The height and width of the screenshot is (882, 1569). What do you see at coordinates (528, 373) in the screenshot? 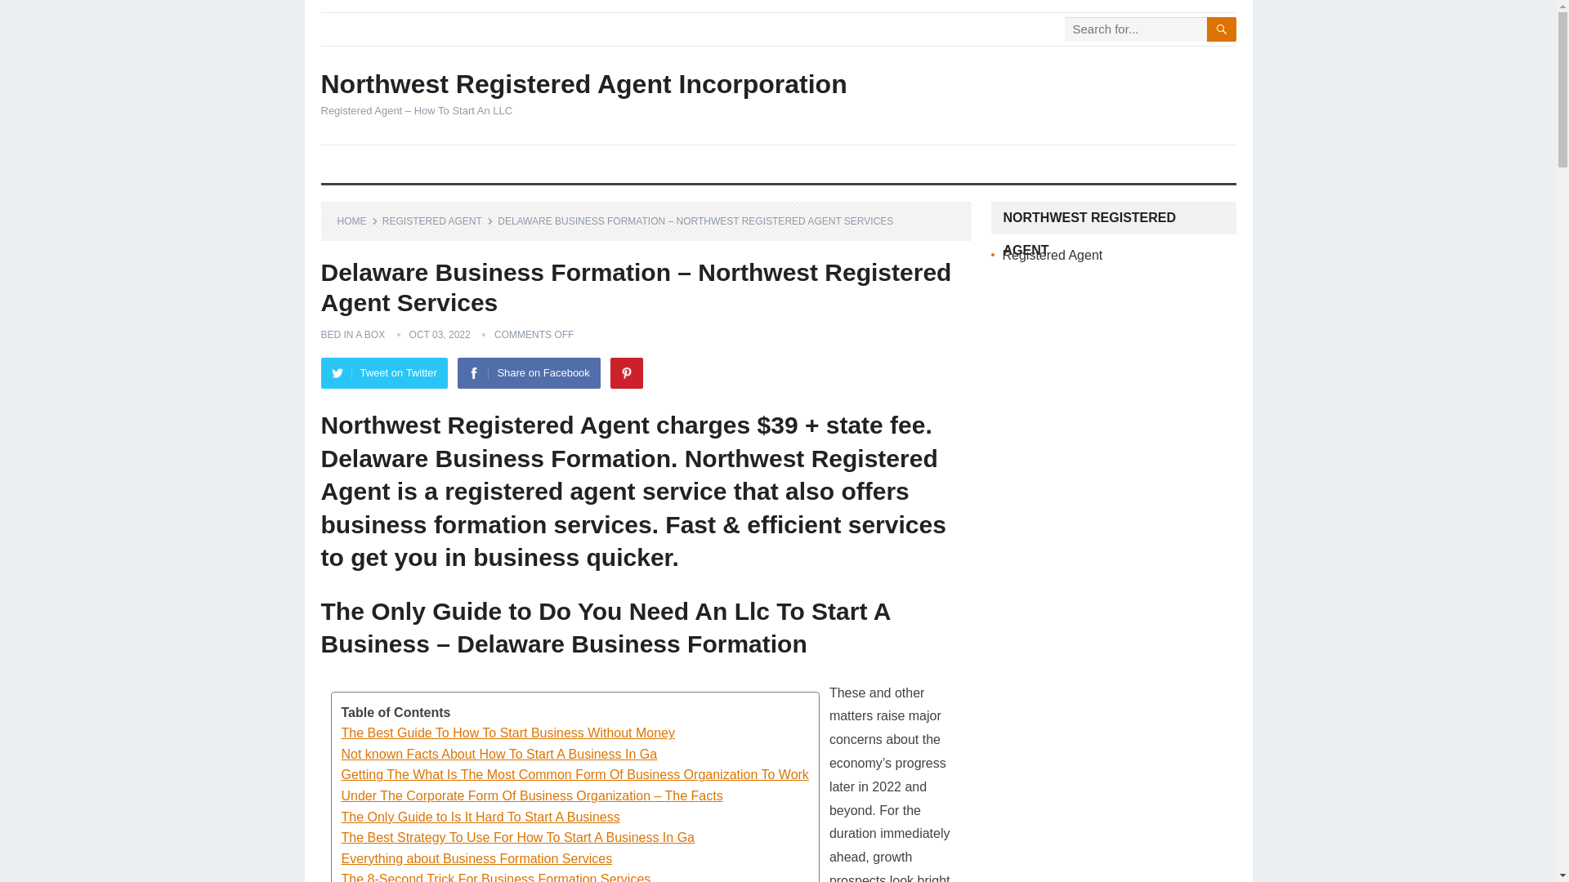
I see `Share on Facebook` at bounding box center [528, 373].